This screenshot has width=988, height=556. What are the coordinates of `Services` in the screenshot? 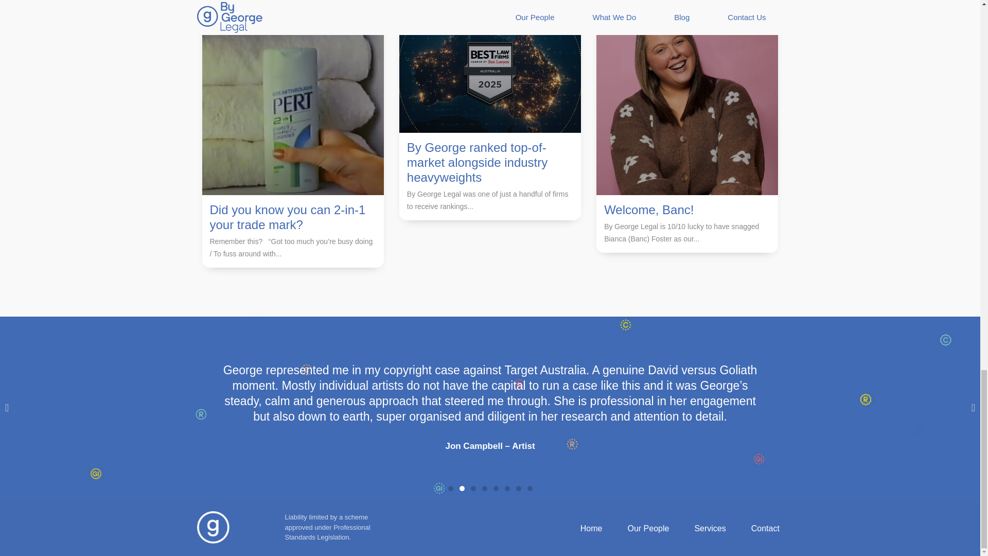 It's located at (701, 528).